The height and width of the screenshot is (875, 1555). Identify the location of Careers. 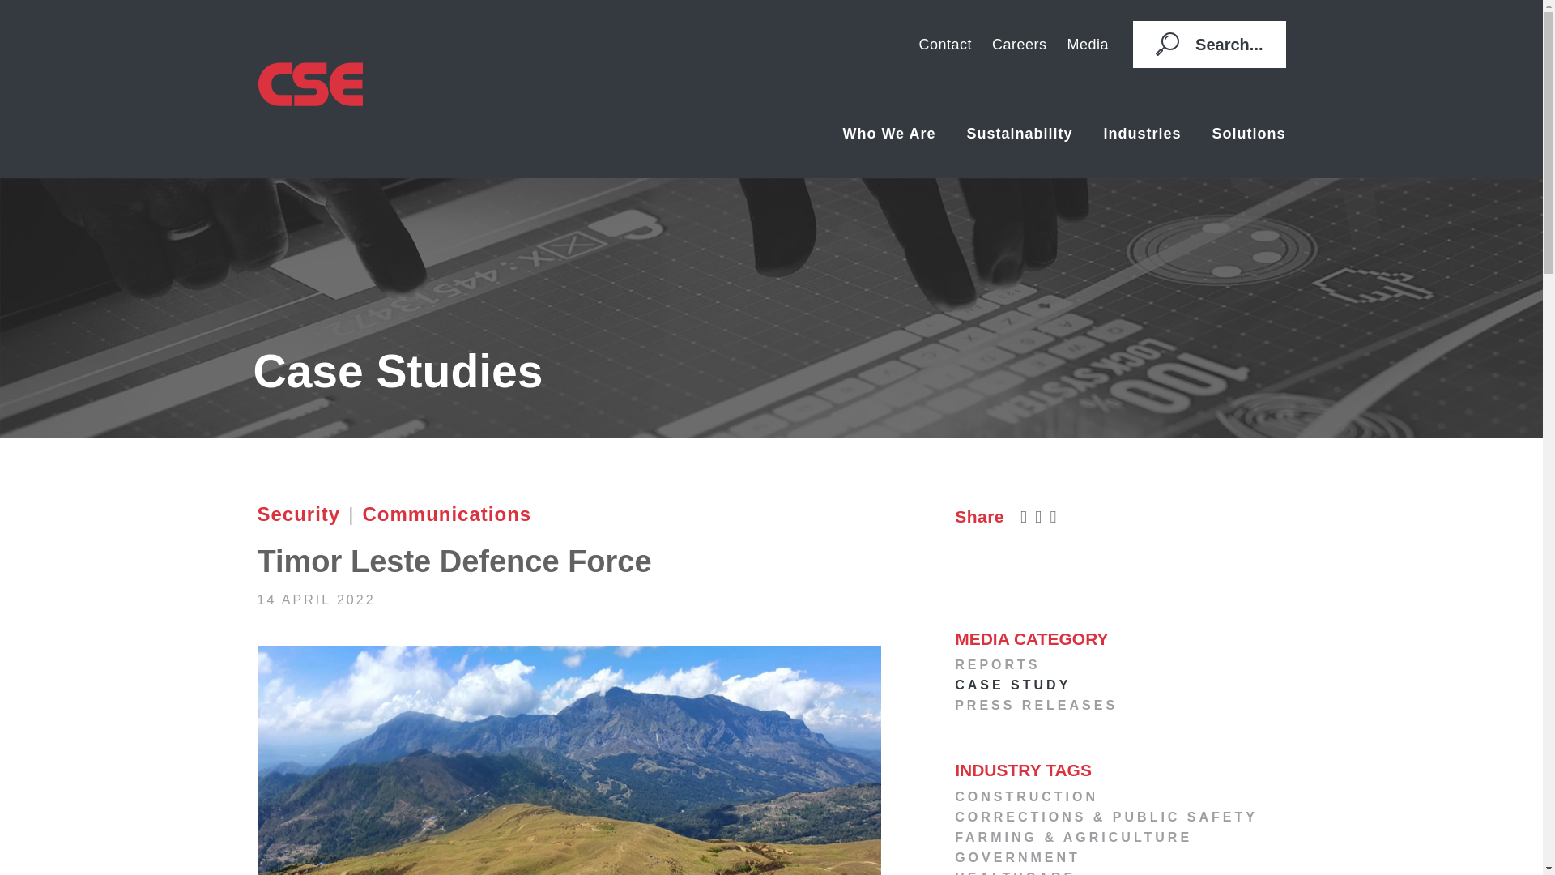
(1019, 44).